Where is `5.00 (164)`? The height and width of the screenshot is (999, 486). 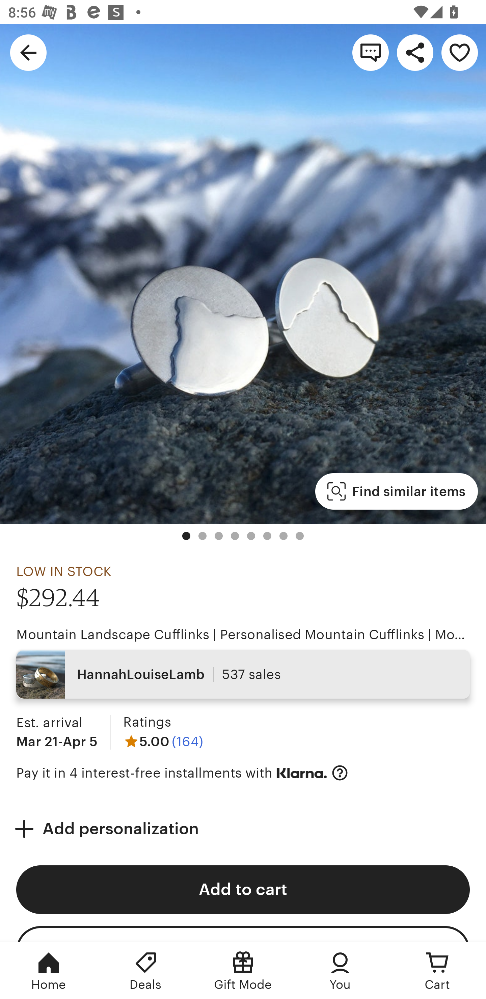
5.00 (164) is located at coordinates (163, 741).